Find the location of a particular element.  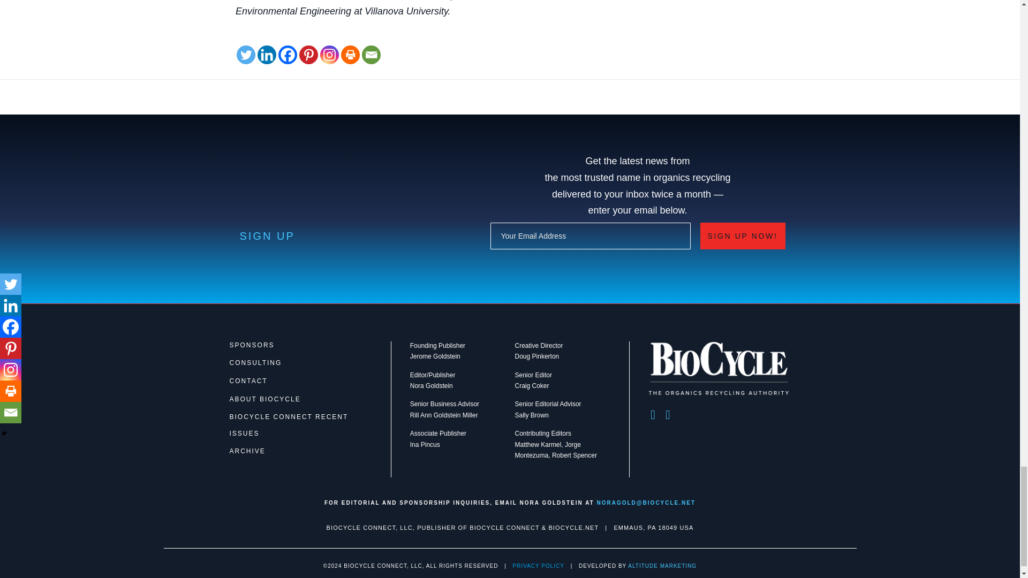

Twitter is located at coordinates (245, 55).